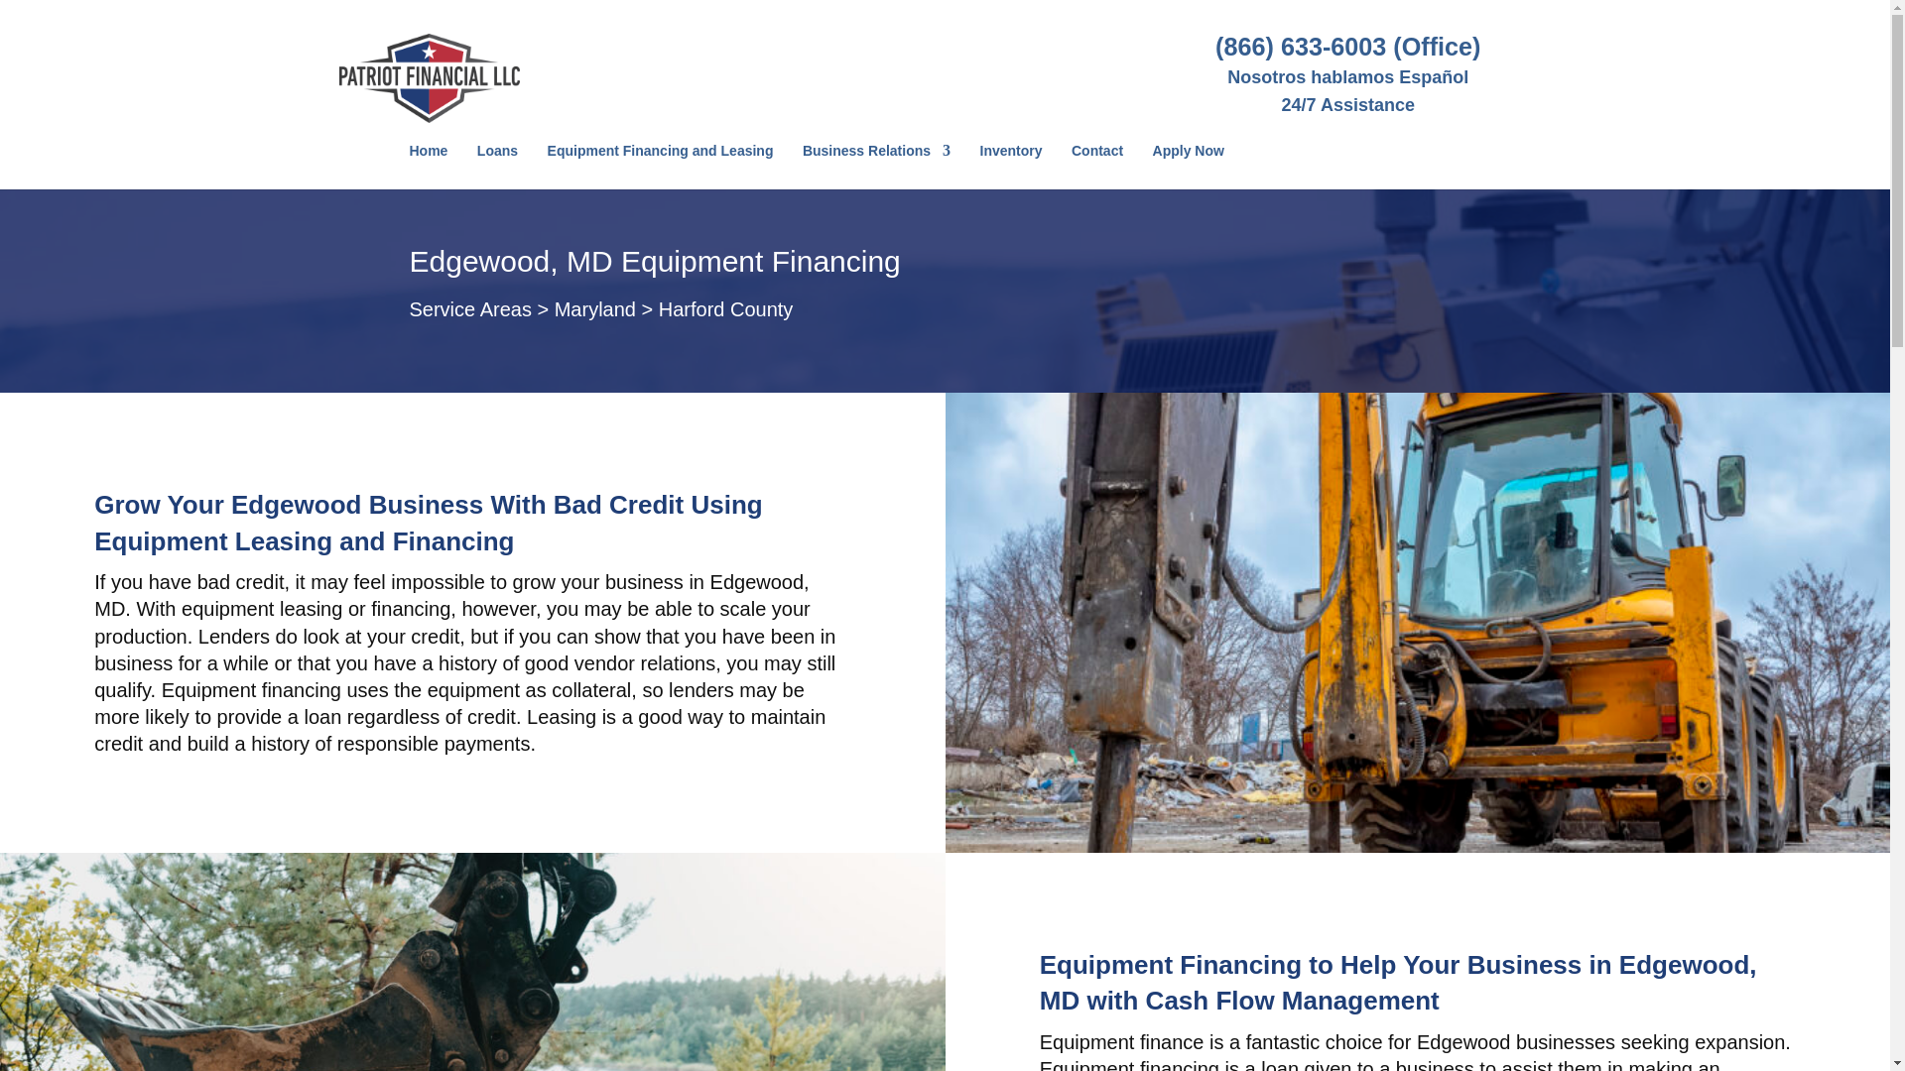  What do you see at coordinates (498, 167) in the screenshot?
I see `Loans` at bounding box center [498, 167].